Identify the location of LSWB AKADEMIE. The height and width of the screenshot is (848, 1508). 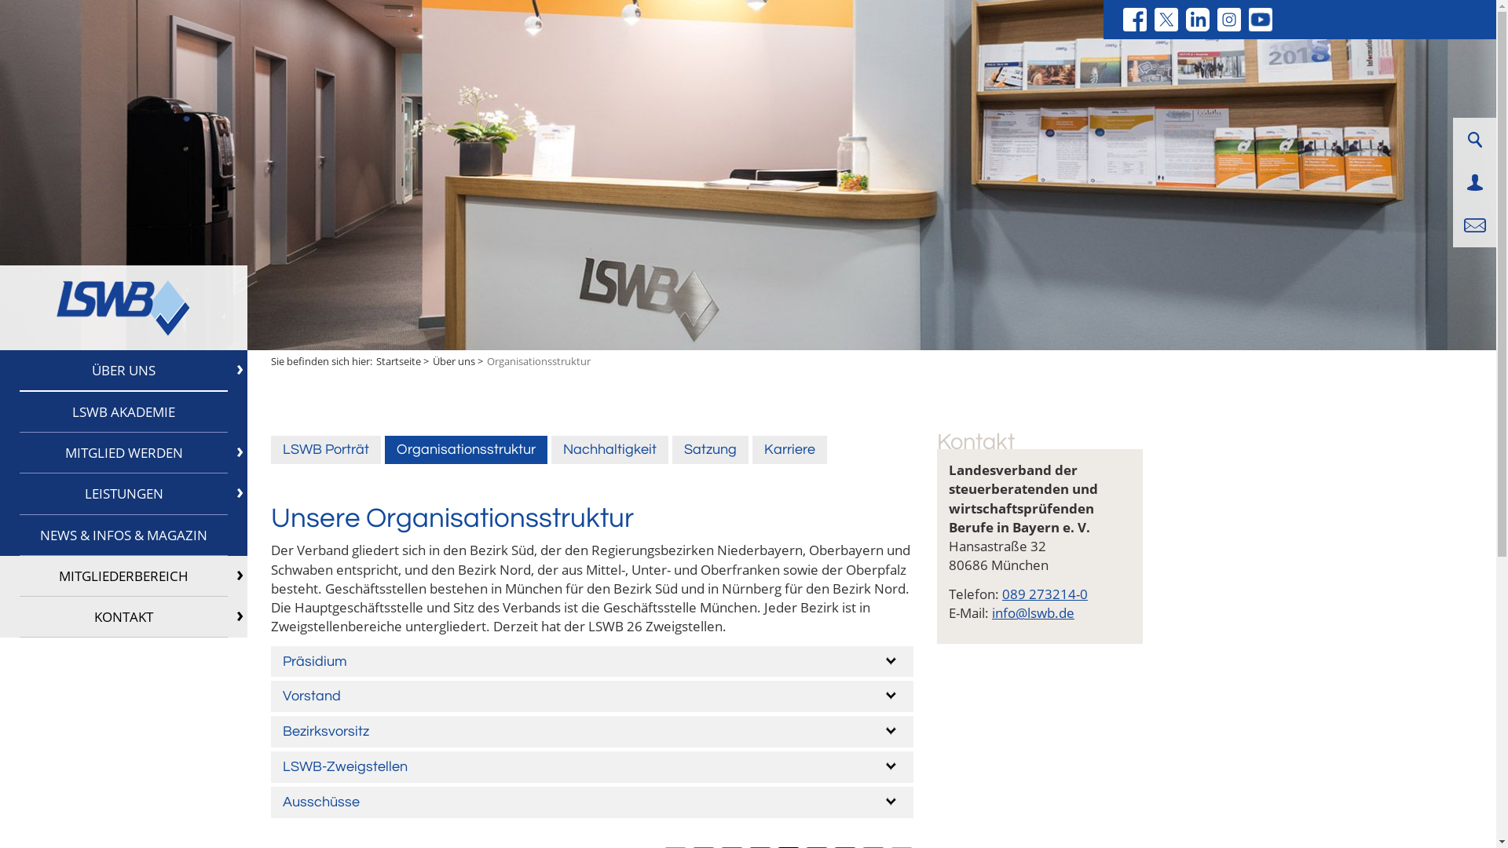
(124, 412).